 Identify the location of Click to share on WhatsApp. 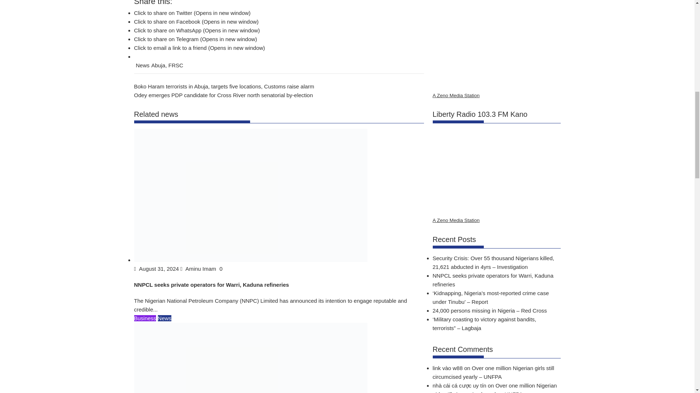
(197, 30).